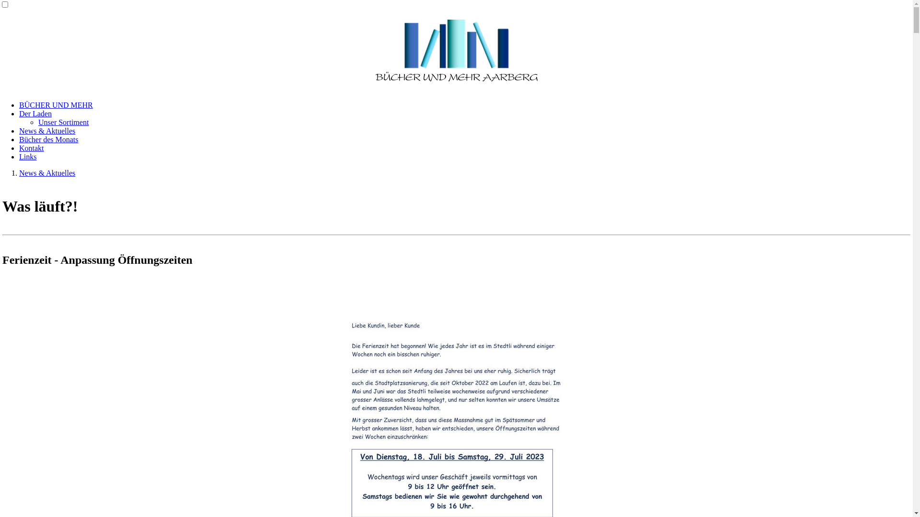  Describe the element at coordinates (47, 131) in the screenshot. I see `News & Aktuelles` at that location.